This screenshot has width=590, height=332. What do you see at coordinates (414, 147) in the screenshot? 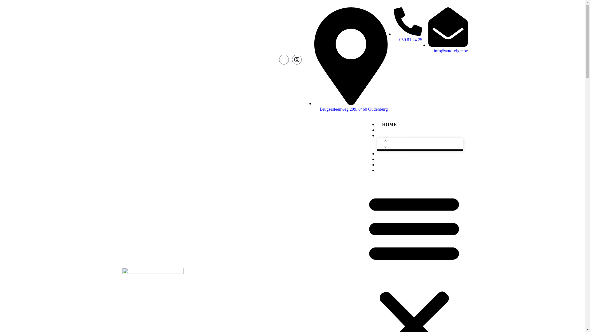
I see `BEDRIJFSWAGENS` at bounding box center [414, 147].